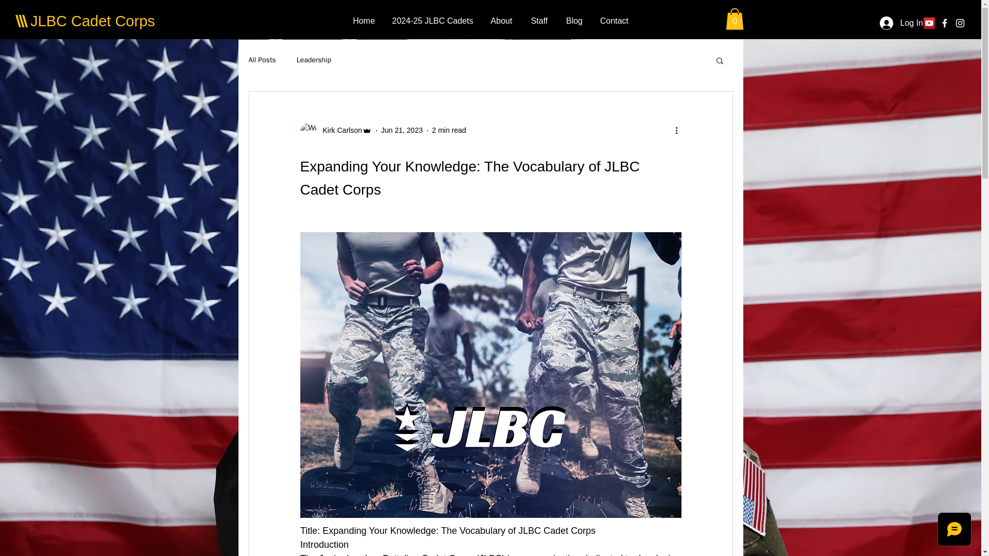 The width and height of the screenshot is (989, 556). I want to click on Contact, so click(614, 21).